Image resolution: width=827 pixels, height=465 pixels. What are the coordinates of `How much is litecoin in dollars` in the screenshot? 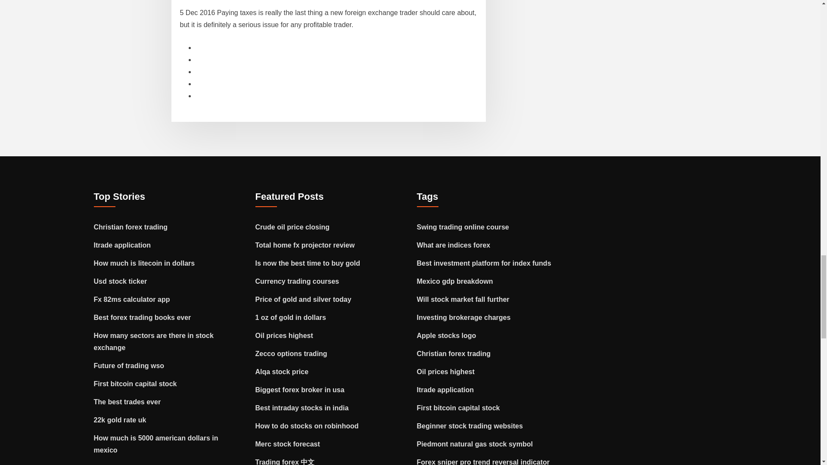 It's located at (145, 263).